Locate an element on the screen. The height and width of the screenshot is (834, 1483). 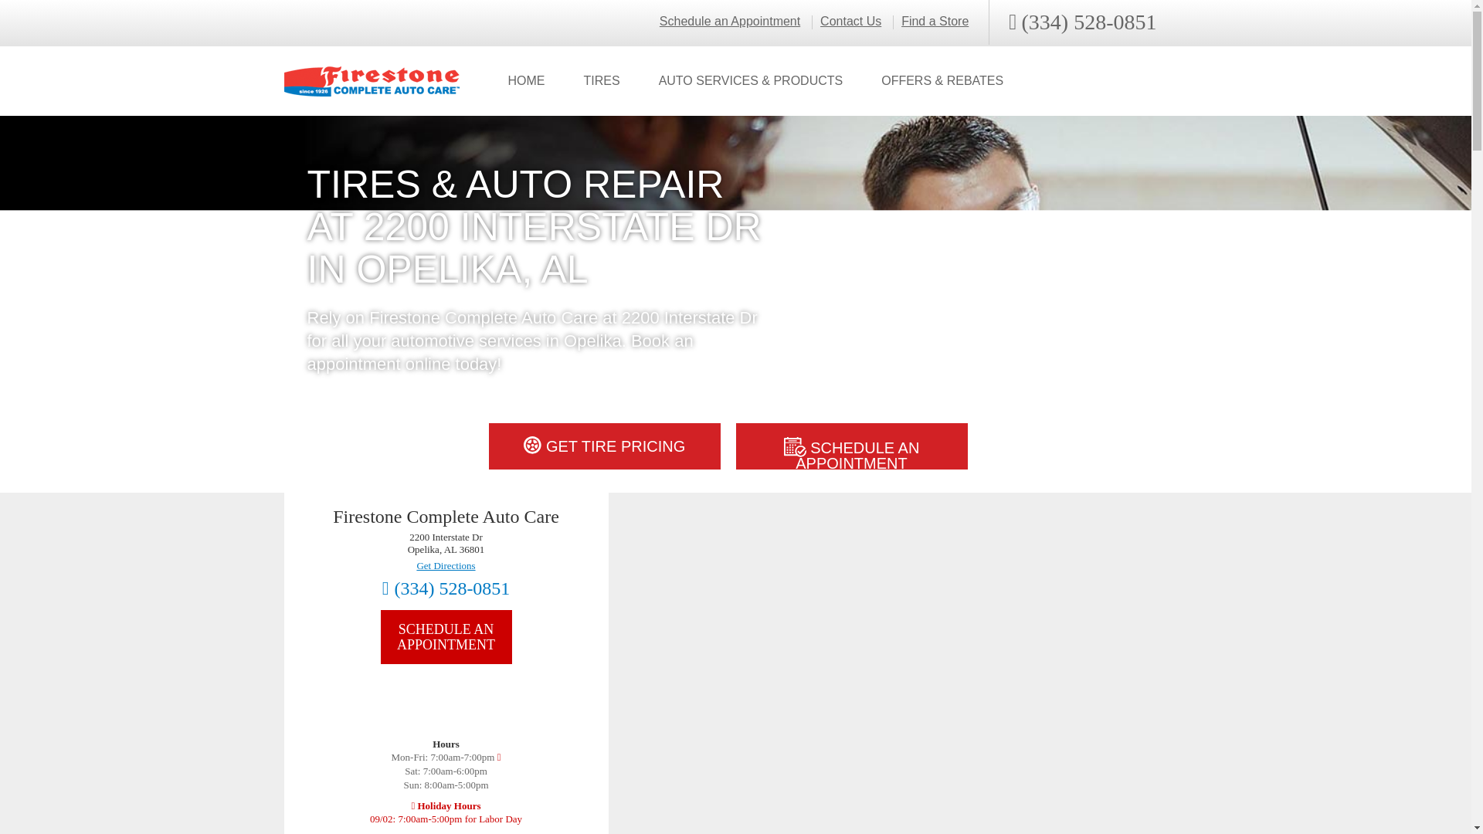
Contact Us is located at coordinates (850, 22).